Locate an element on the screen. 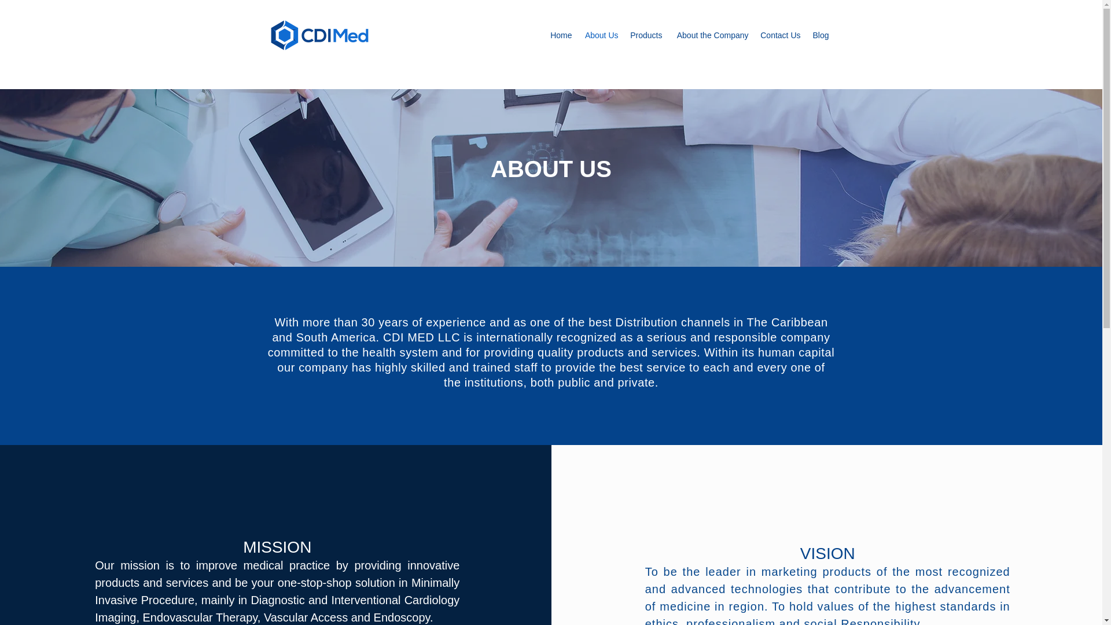 The height and width of the screenshot is (625, 1111). Home is located at coordinates (561, 35).